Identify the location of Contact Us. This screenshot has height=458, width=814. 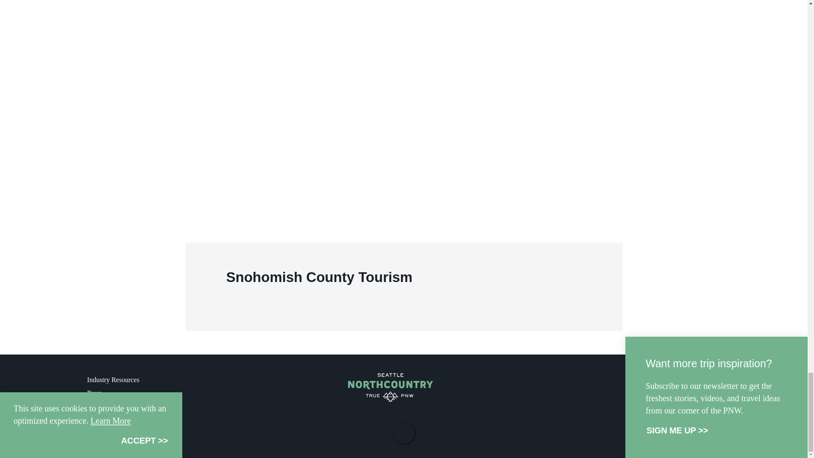
(103, 433).